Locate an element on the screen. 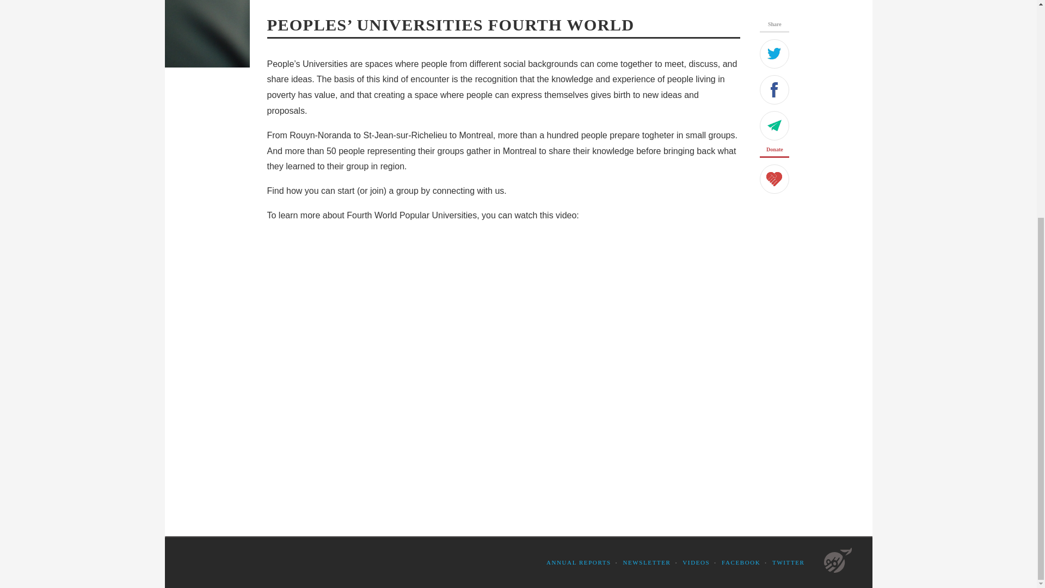 Image resolution: width=1045 pixels, height=588 pixels. Facebook is located at coordinates (774, 90).